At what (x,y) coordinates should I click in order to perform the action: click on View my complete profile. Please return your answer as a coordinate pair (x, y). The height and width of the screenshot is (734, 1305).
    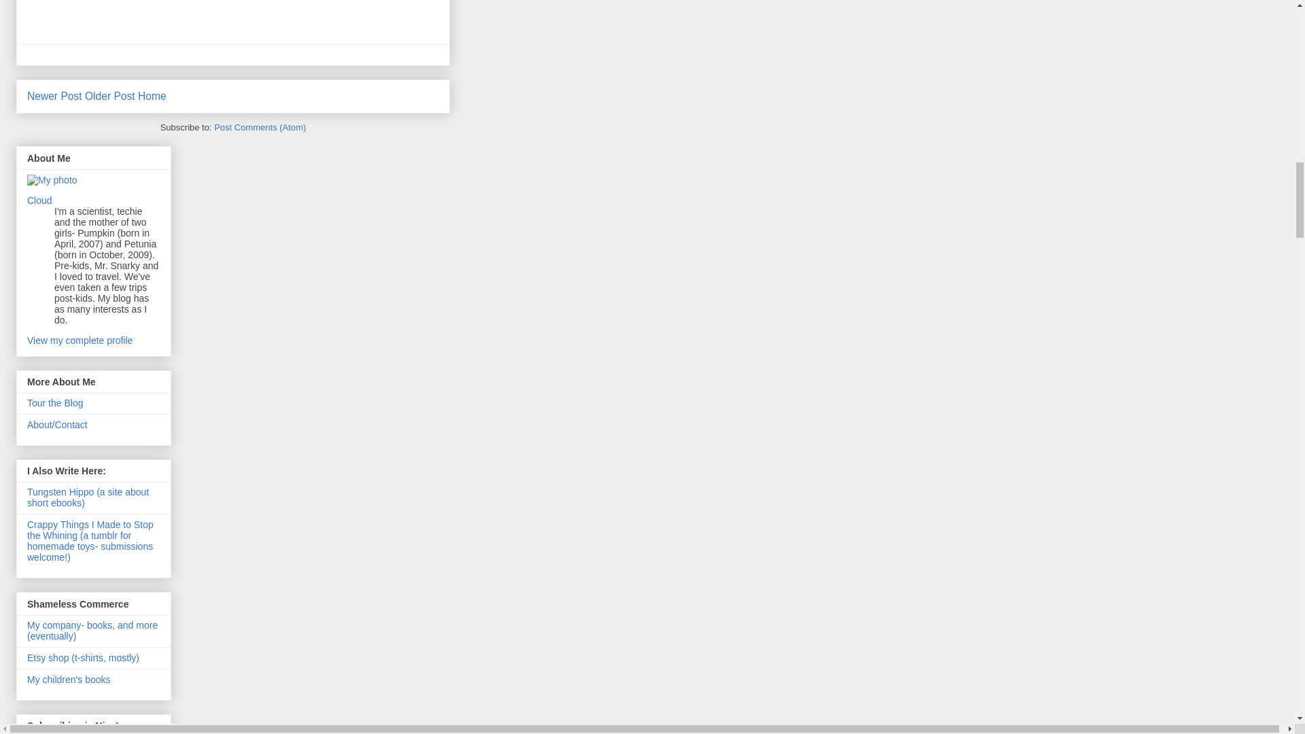
    Looking at the image, I should click on (80, 340).